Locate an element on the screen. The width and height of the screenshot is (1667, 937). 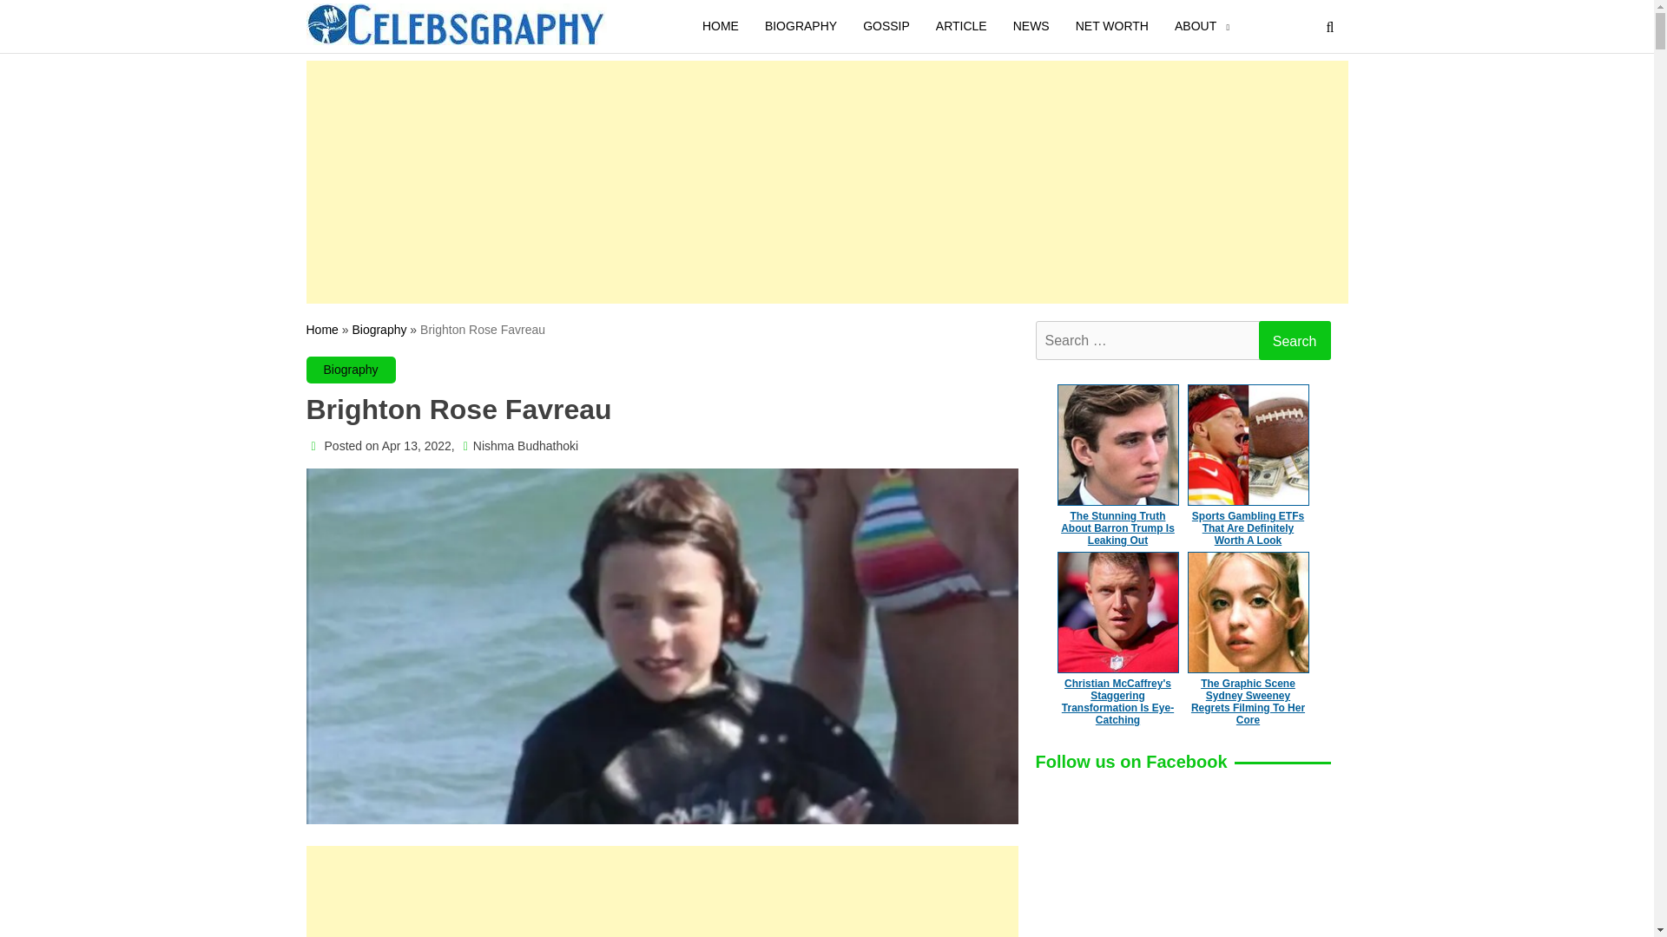
Search is located at coordinates (1294, 340).